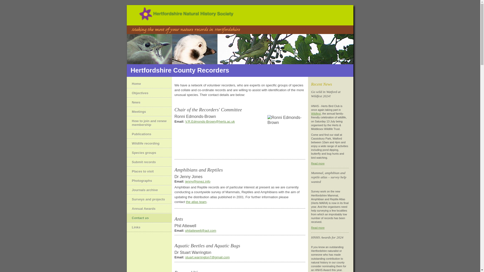  I want to click on the atlas team, so click(196, 201).